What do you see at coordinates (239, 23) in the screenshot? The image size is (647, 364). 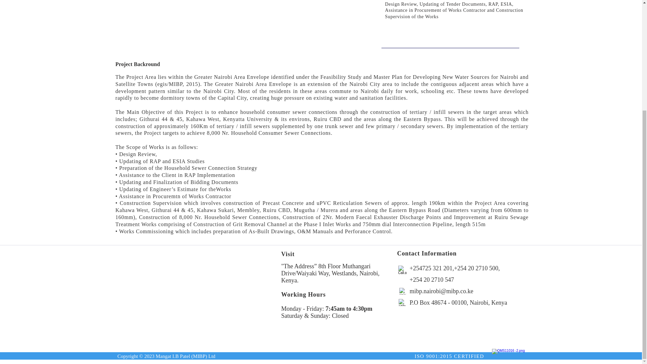 I see `Kahawa Sukari` at bounding box center [239, 23].